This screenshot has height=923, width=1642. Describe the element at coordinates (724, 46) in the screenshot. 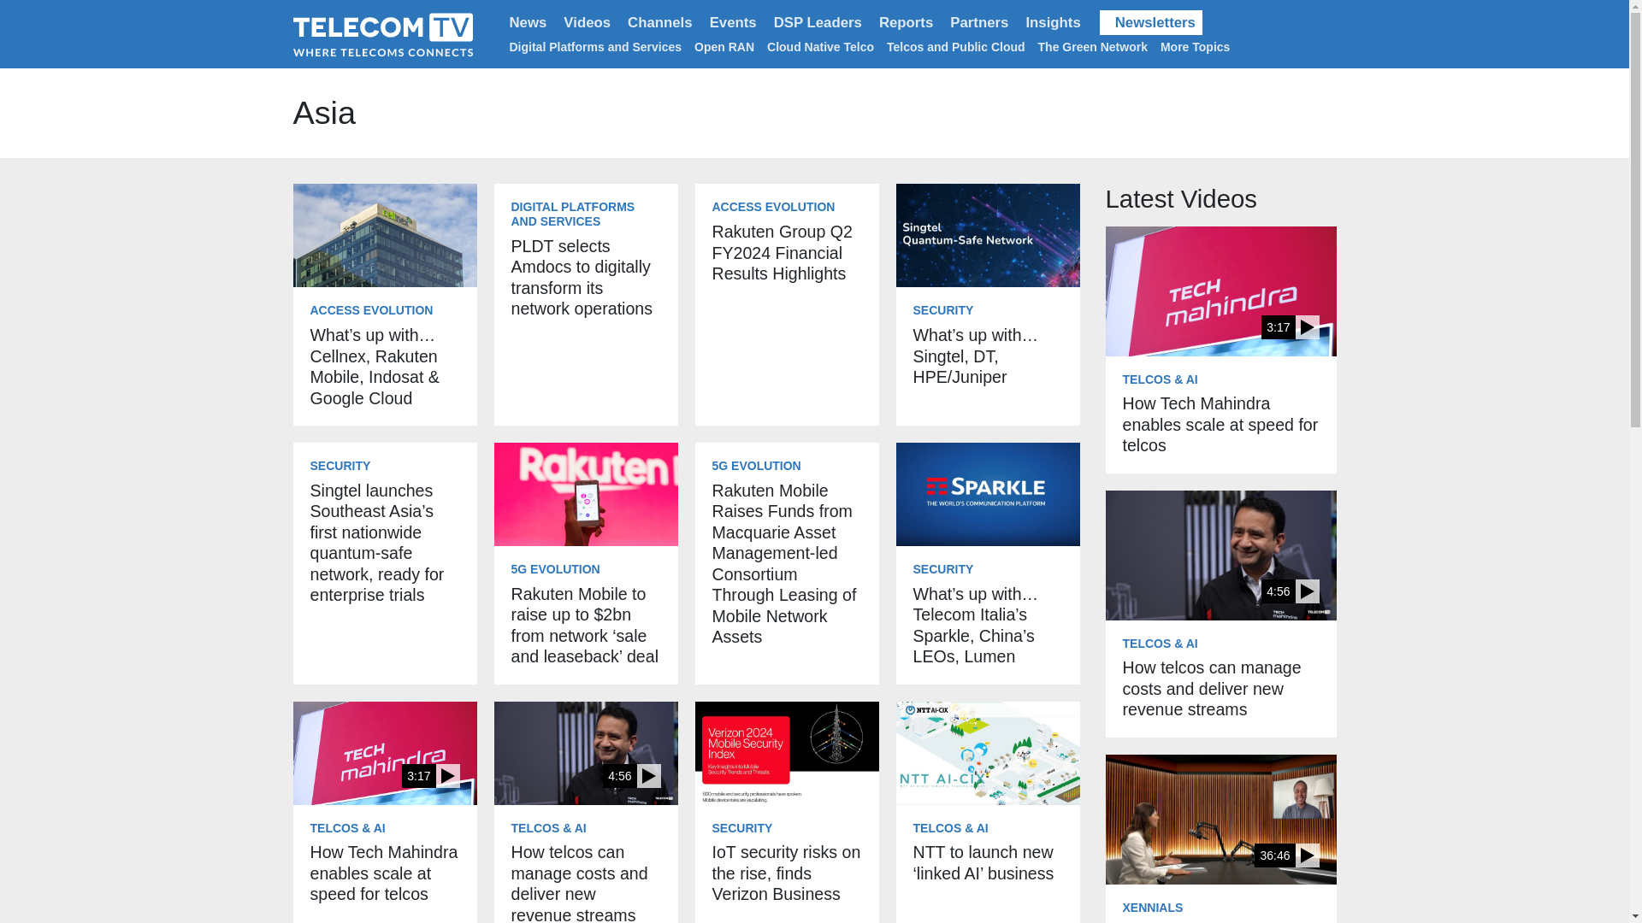

I see `Open RAN` at that location.